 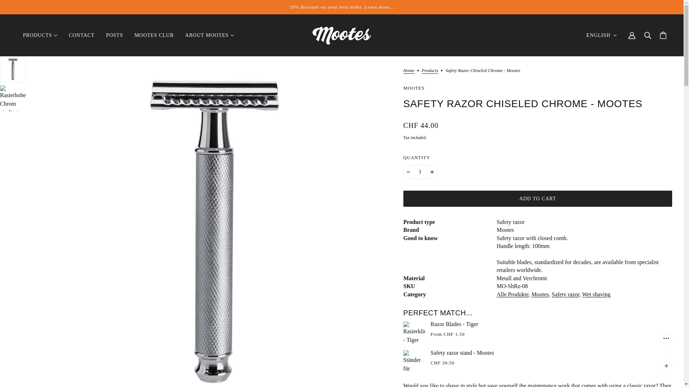 I want to click on Mootes, so click(x=342, y=35).